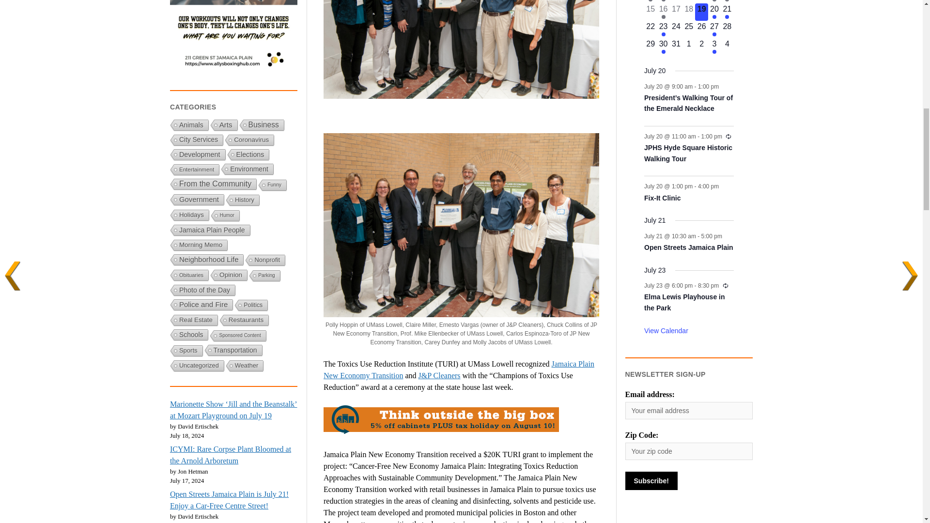 This screenshot has height=523, width=930. I want to click on Arts, so click(223, 126).